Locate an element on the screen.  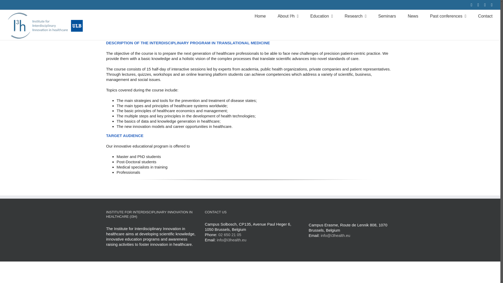
Past conferences is located at coordinates (448, 16).